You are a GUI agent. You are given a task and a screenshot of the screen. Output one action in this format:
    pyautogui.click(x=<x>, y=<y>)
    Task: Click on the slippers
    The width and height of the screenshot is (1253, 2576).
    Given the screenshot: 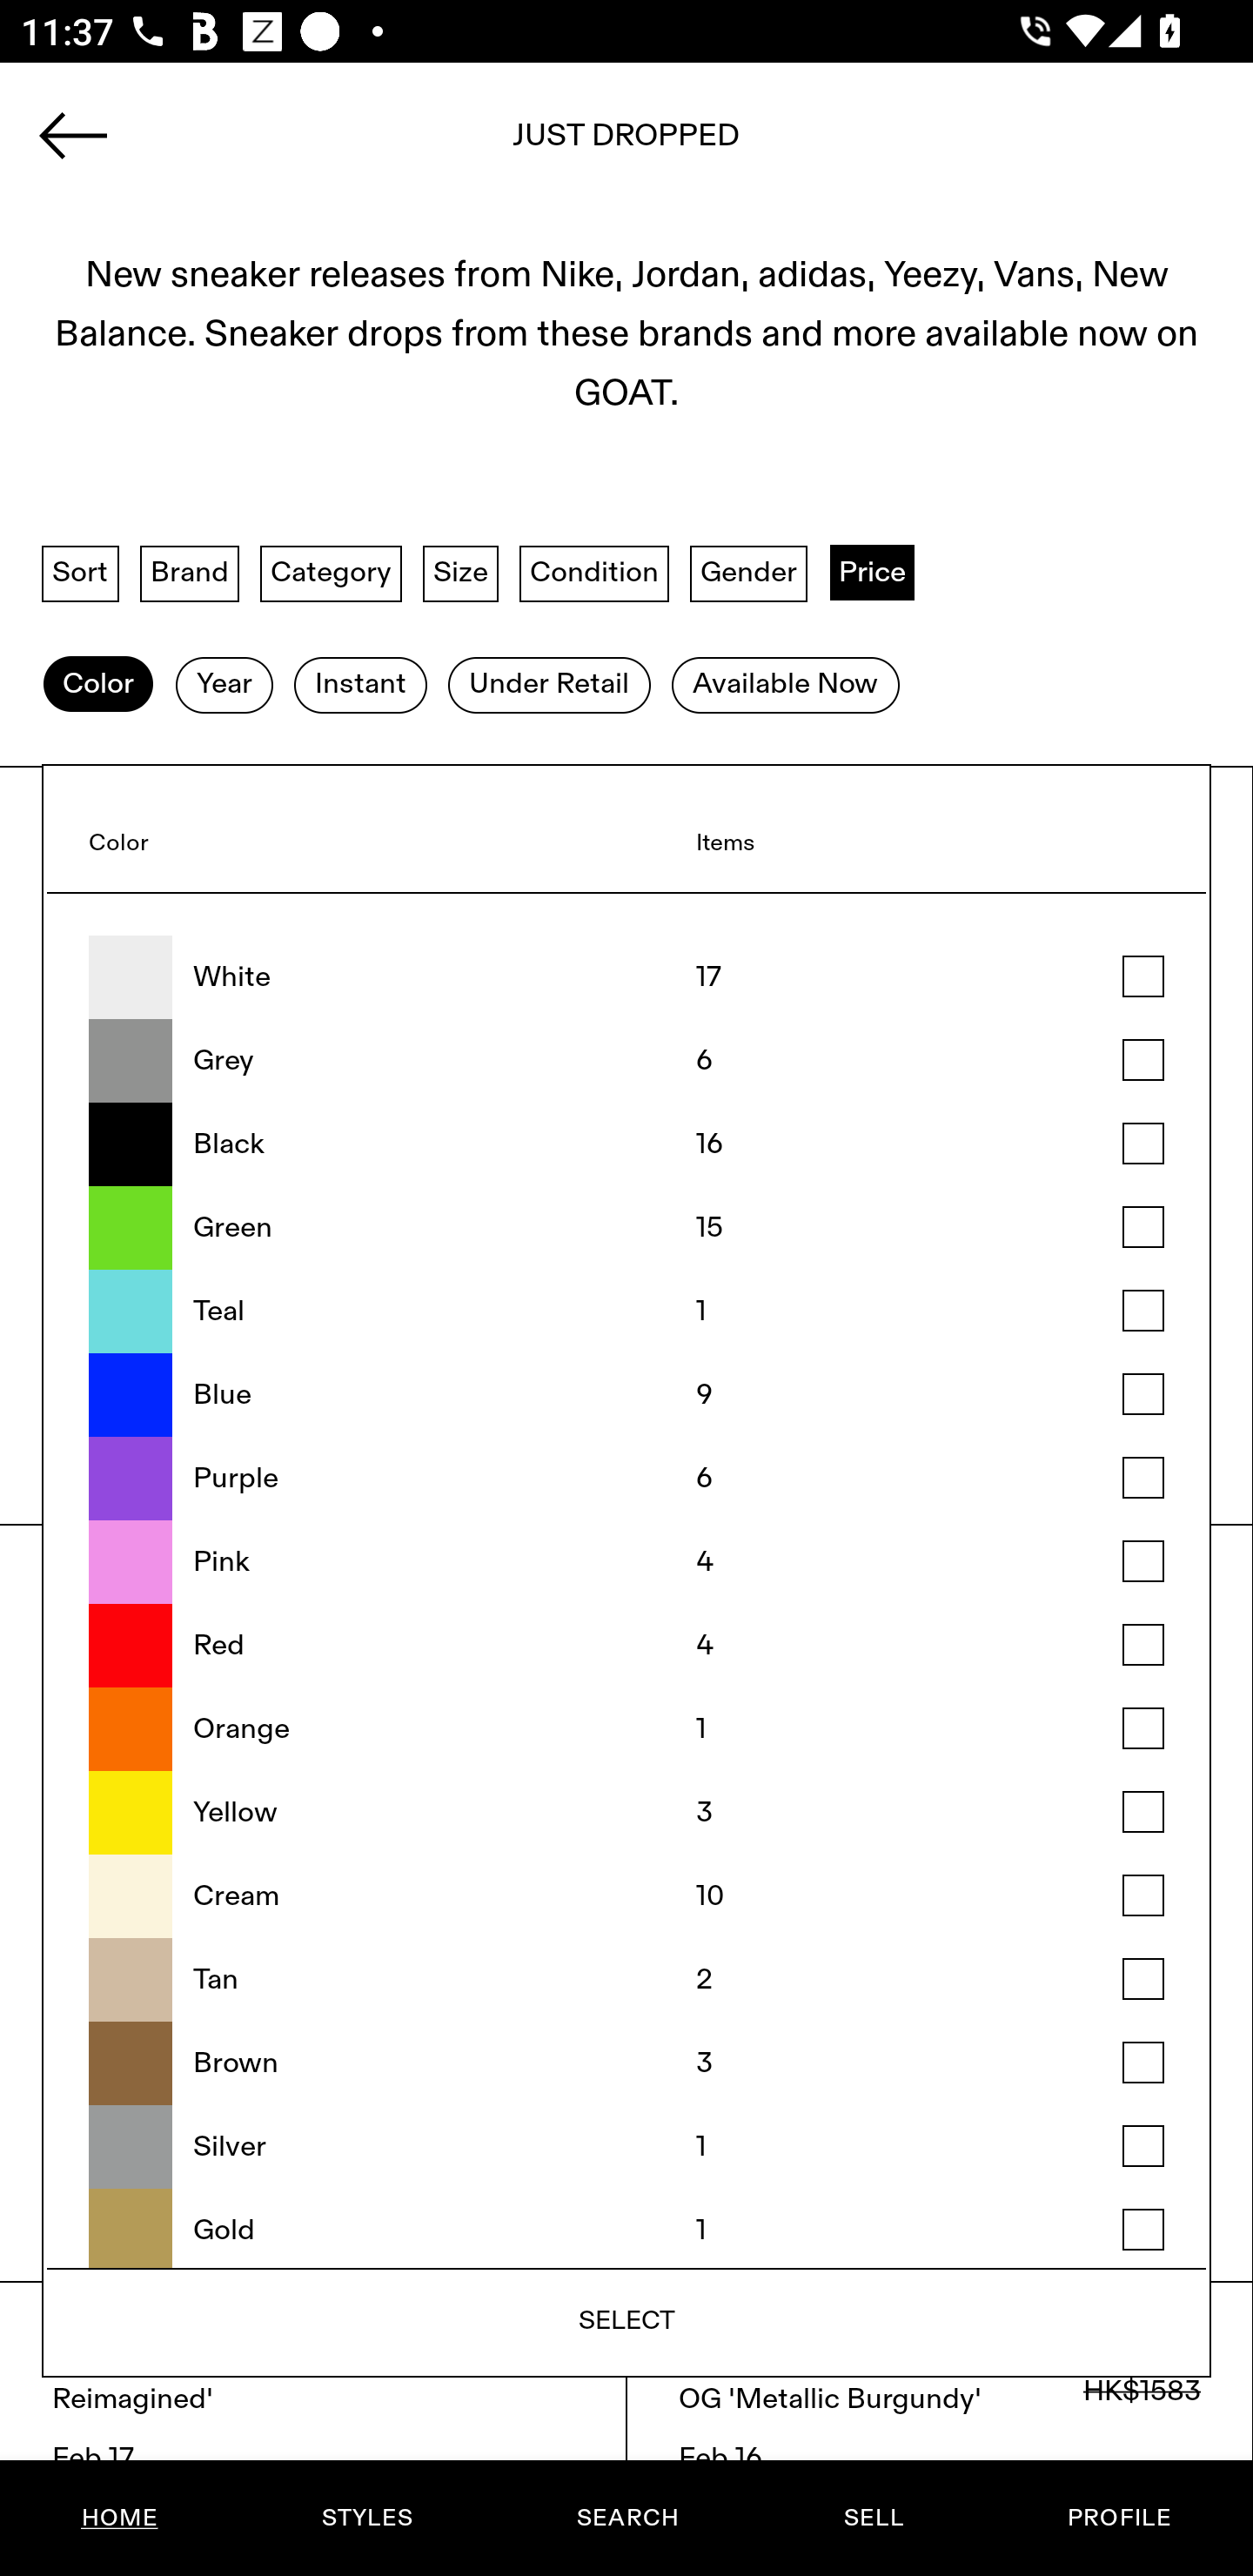 What is the action you would take?
    pyautogui.click(x=626, y=145)
    